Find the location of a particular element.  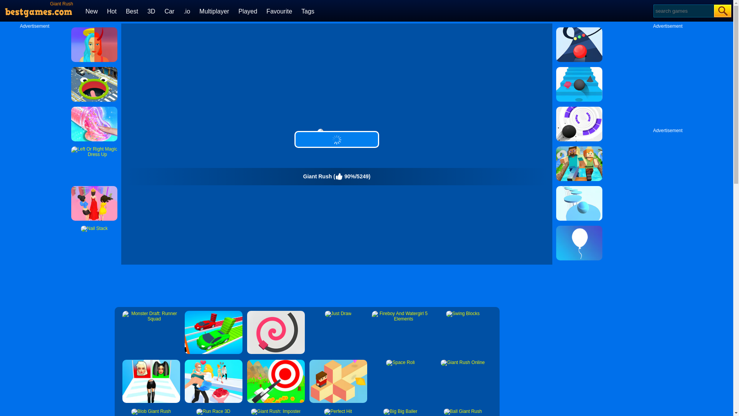

Favourite is located at coordinates (279, 11).